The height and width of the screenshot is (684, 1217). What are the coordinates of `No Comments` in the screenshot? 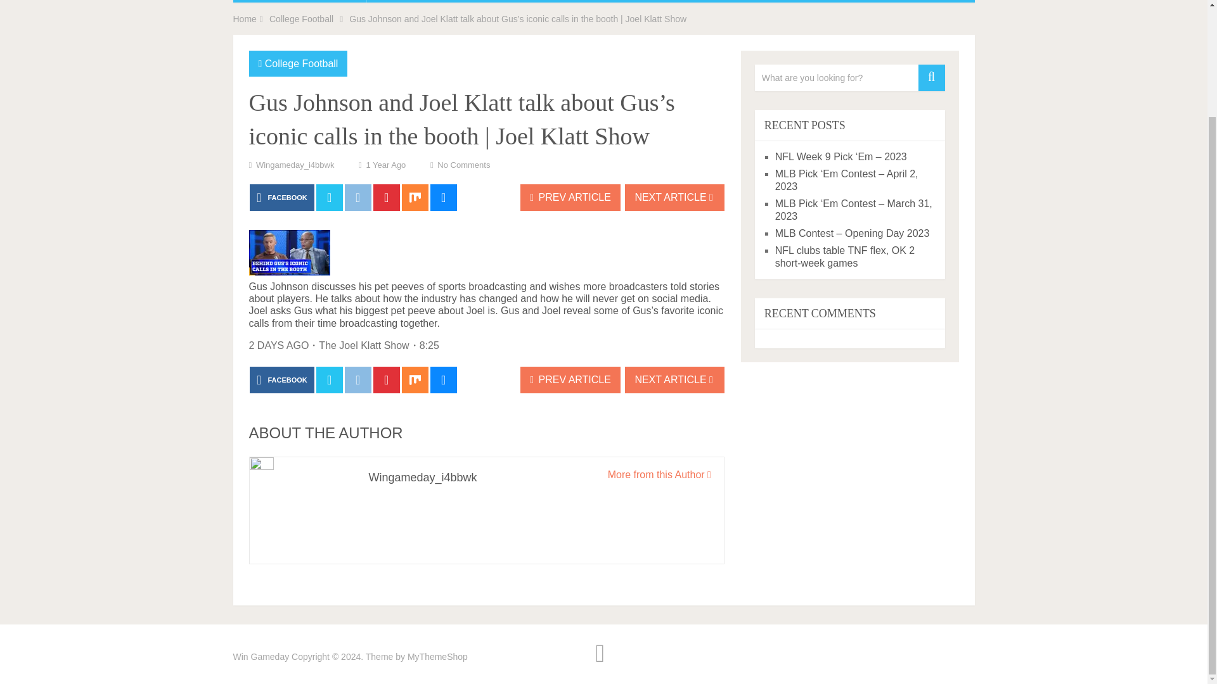 It's located at (463, 165).